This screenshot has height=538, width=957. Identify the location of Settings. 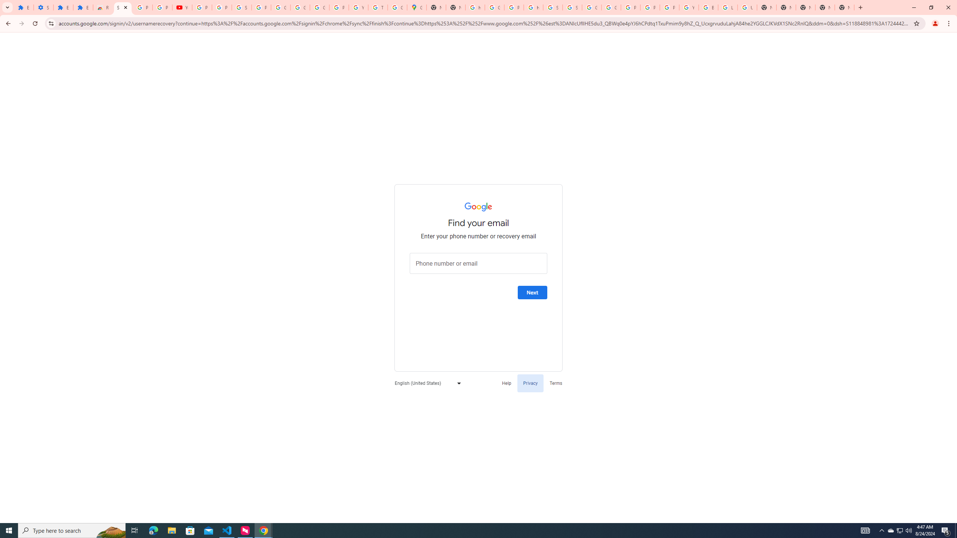
(43, 7).